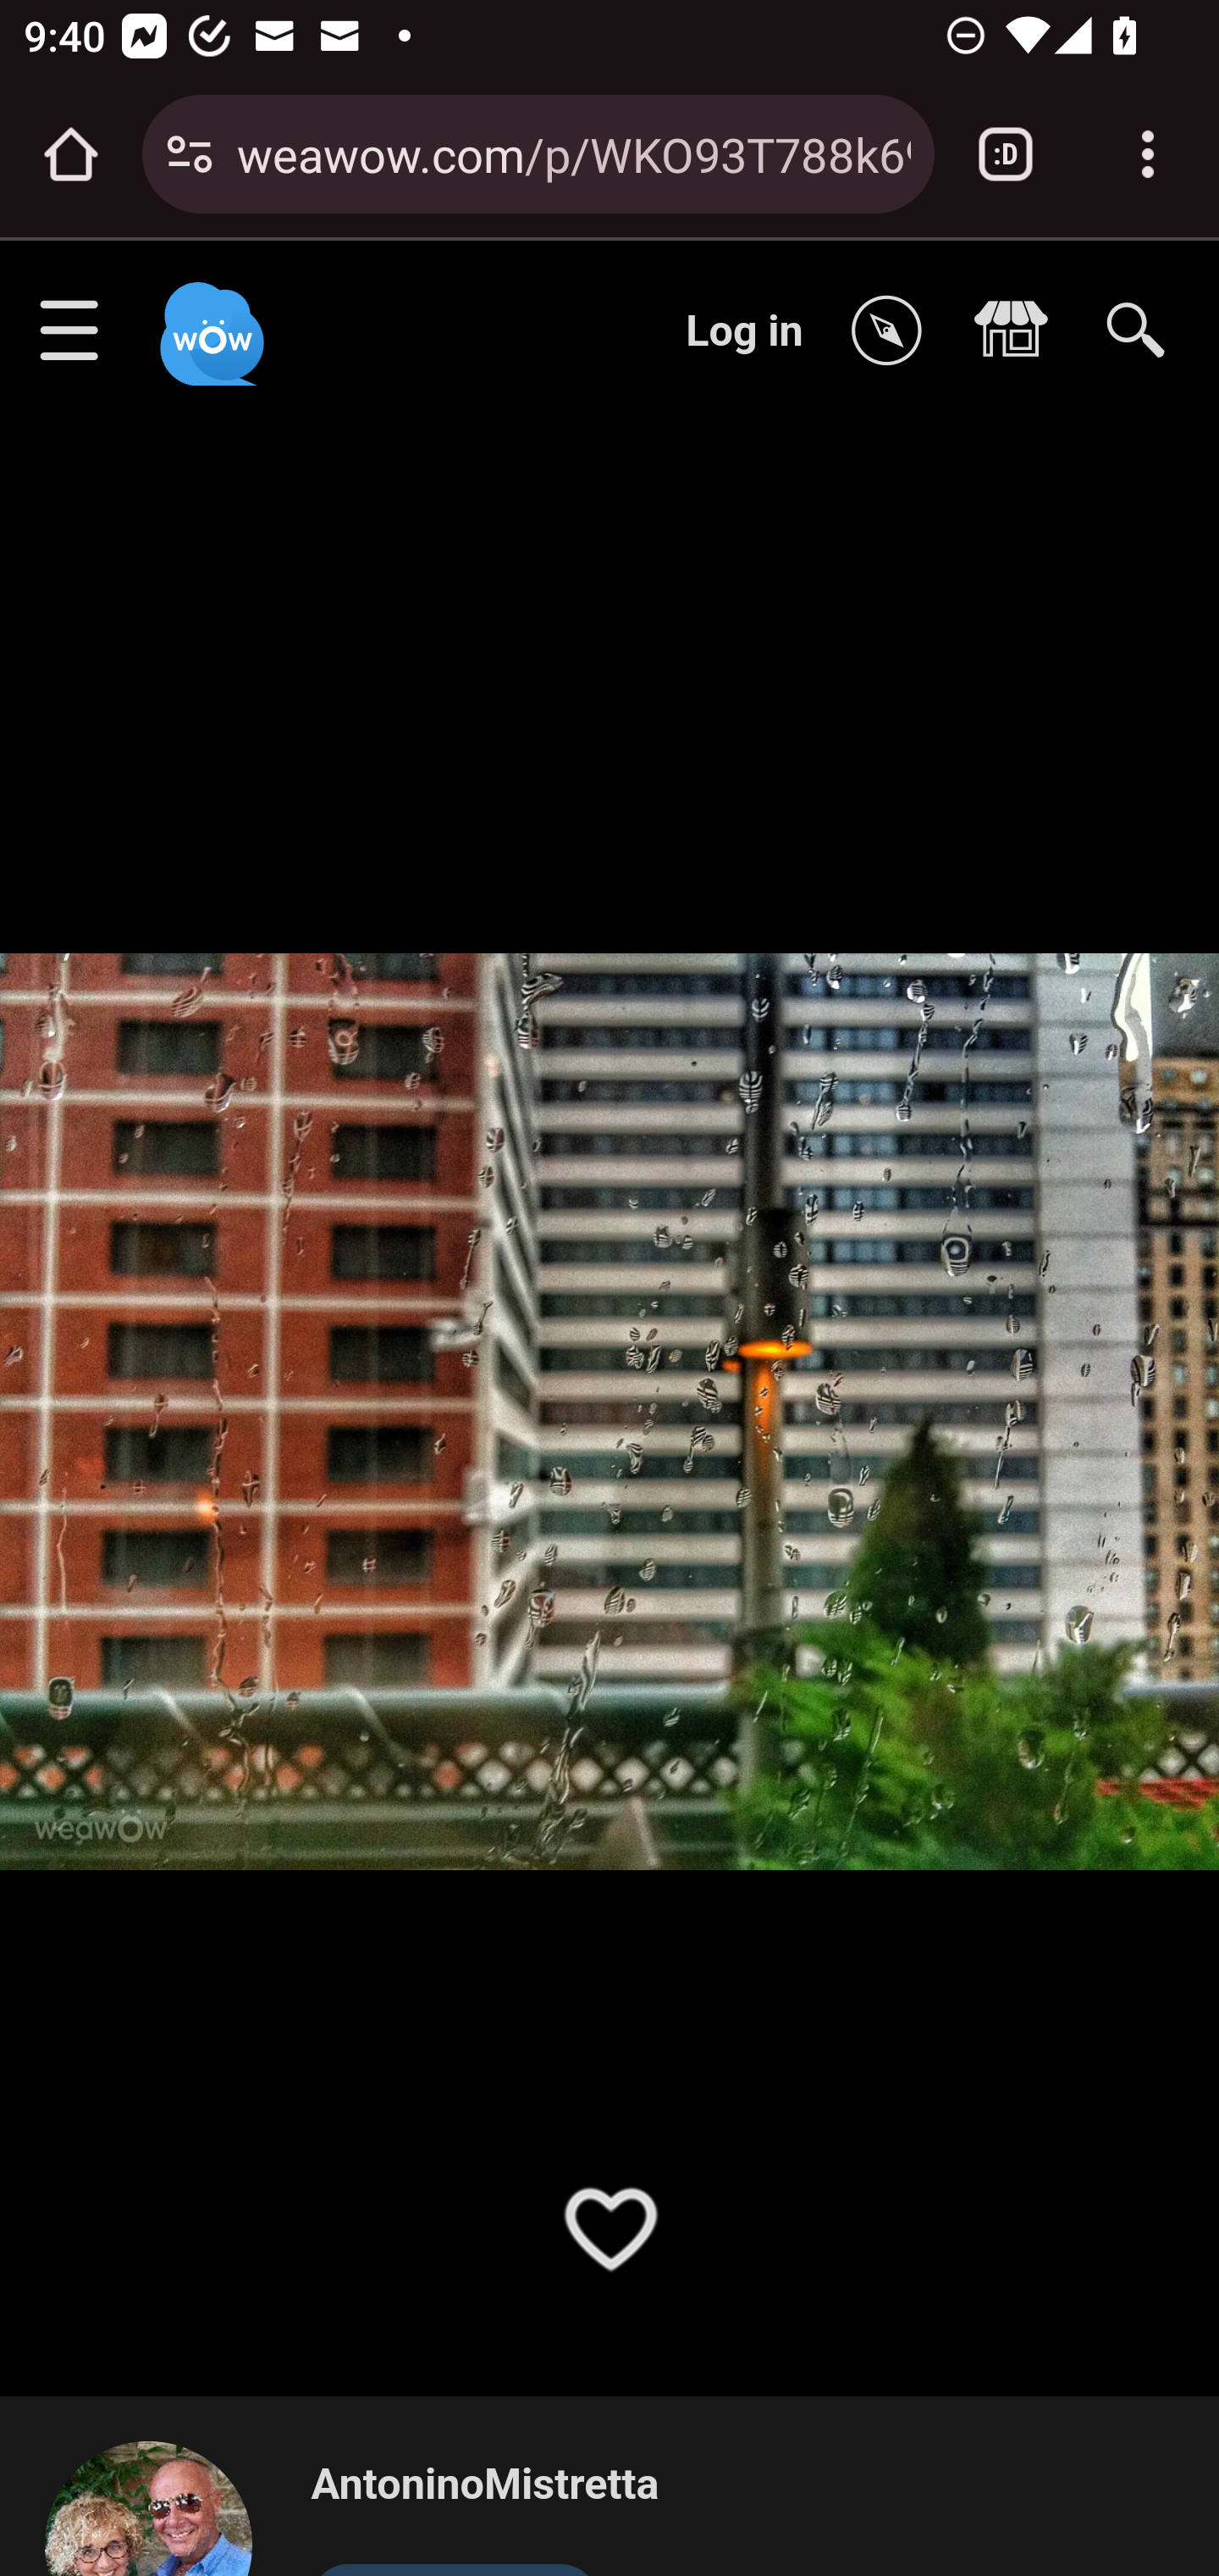  What do you see at coordinates (1006, 154) in the screenshot?
I see `Switch or close tabs` at bounding box center [1006, 154].